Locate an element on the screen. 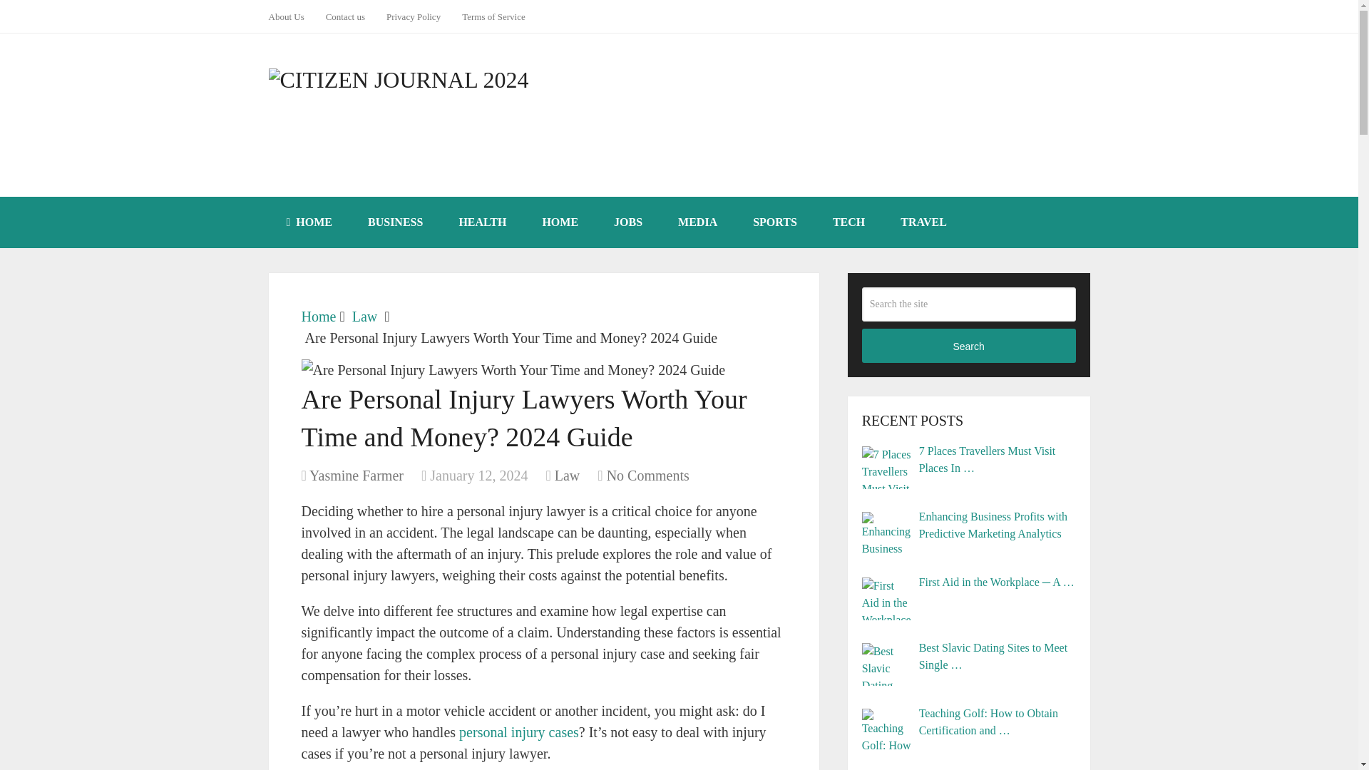  TECH is located at coordinates (848, 222).